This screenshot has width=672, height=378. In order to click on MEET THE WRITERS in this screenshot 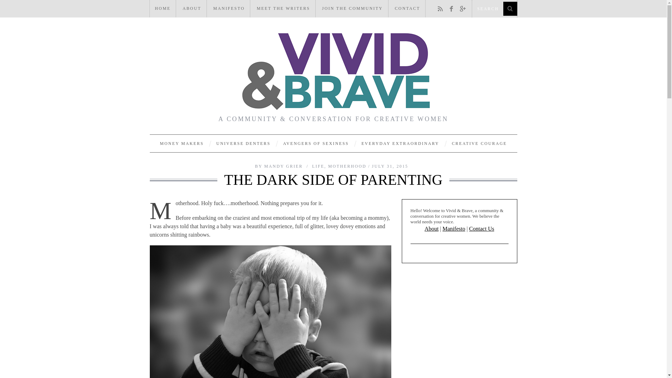, I will do `click(283, 8)`.